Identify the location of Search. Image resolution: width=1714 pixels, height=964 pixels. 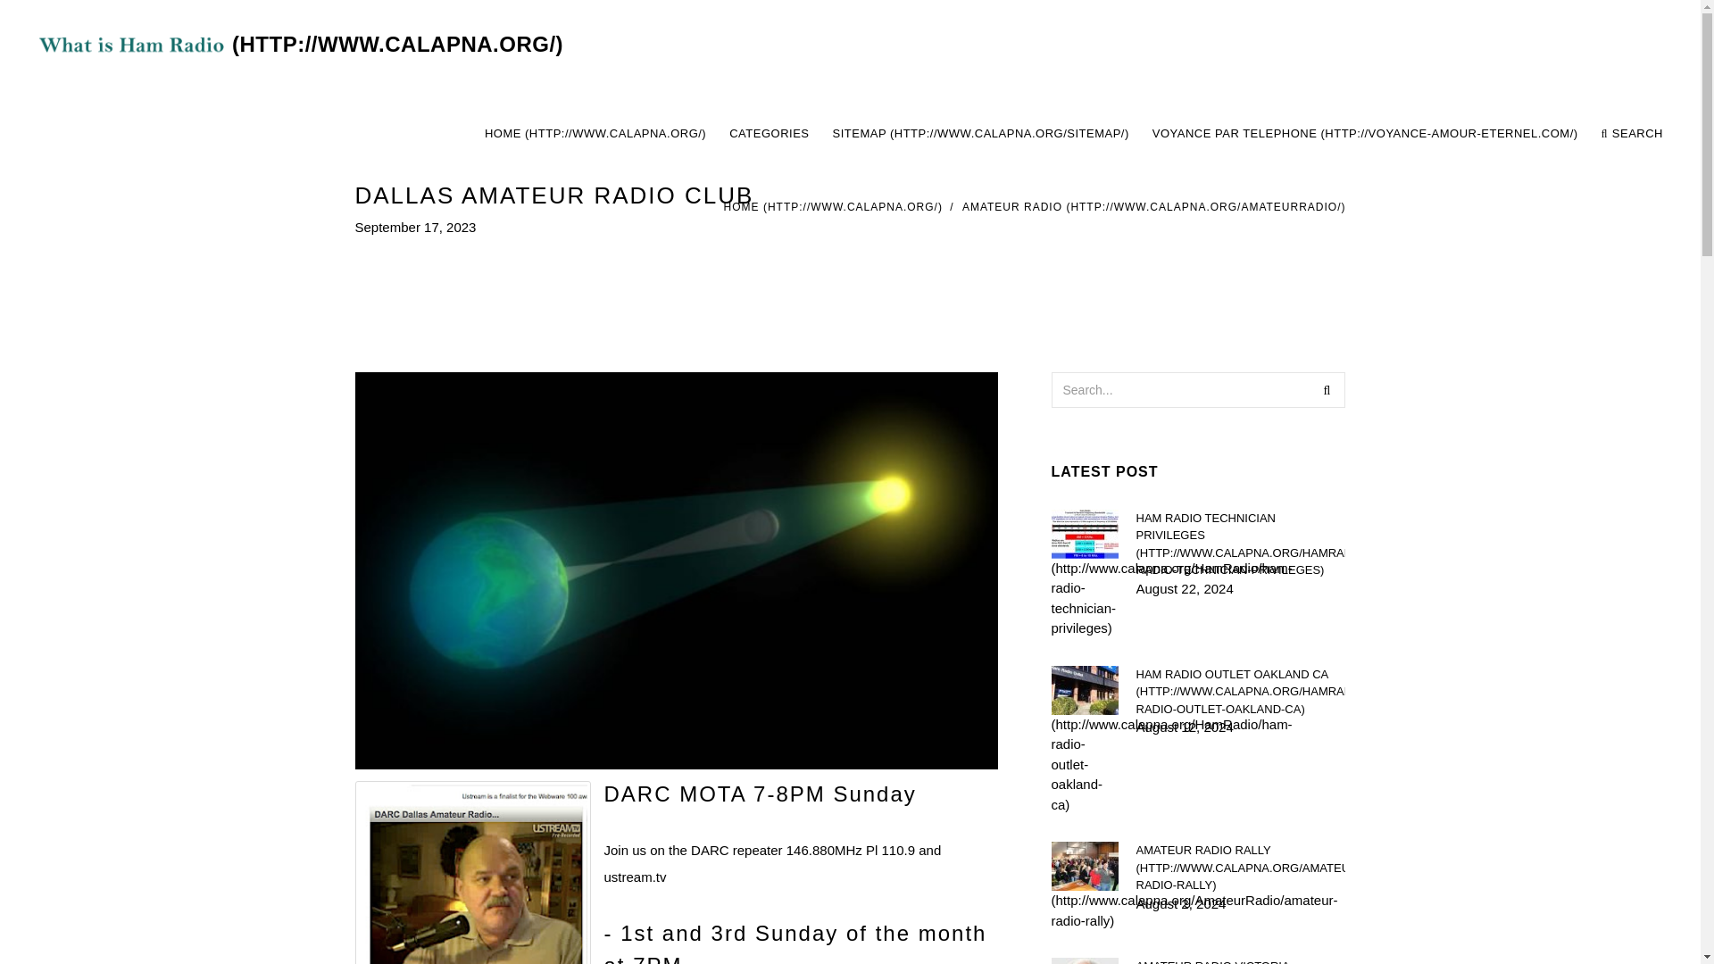
(1327, 388).